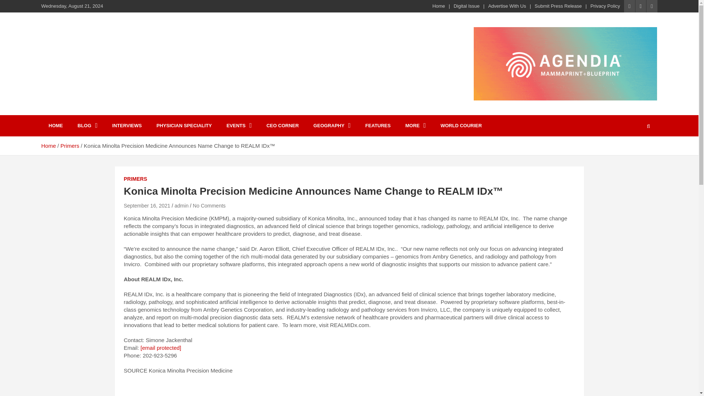  I want to click on Privacy Policy, so click(605, 6).